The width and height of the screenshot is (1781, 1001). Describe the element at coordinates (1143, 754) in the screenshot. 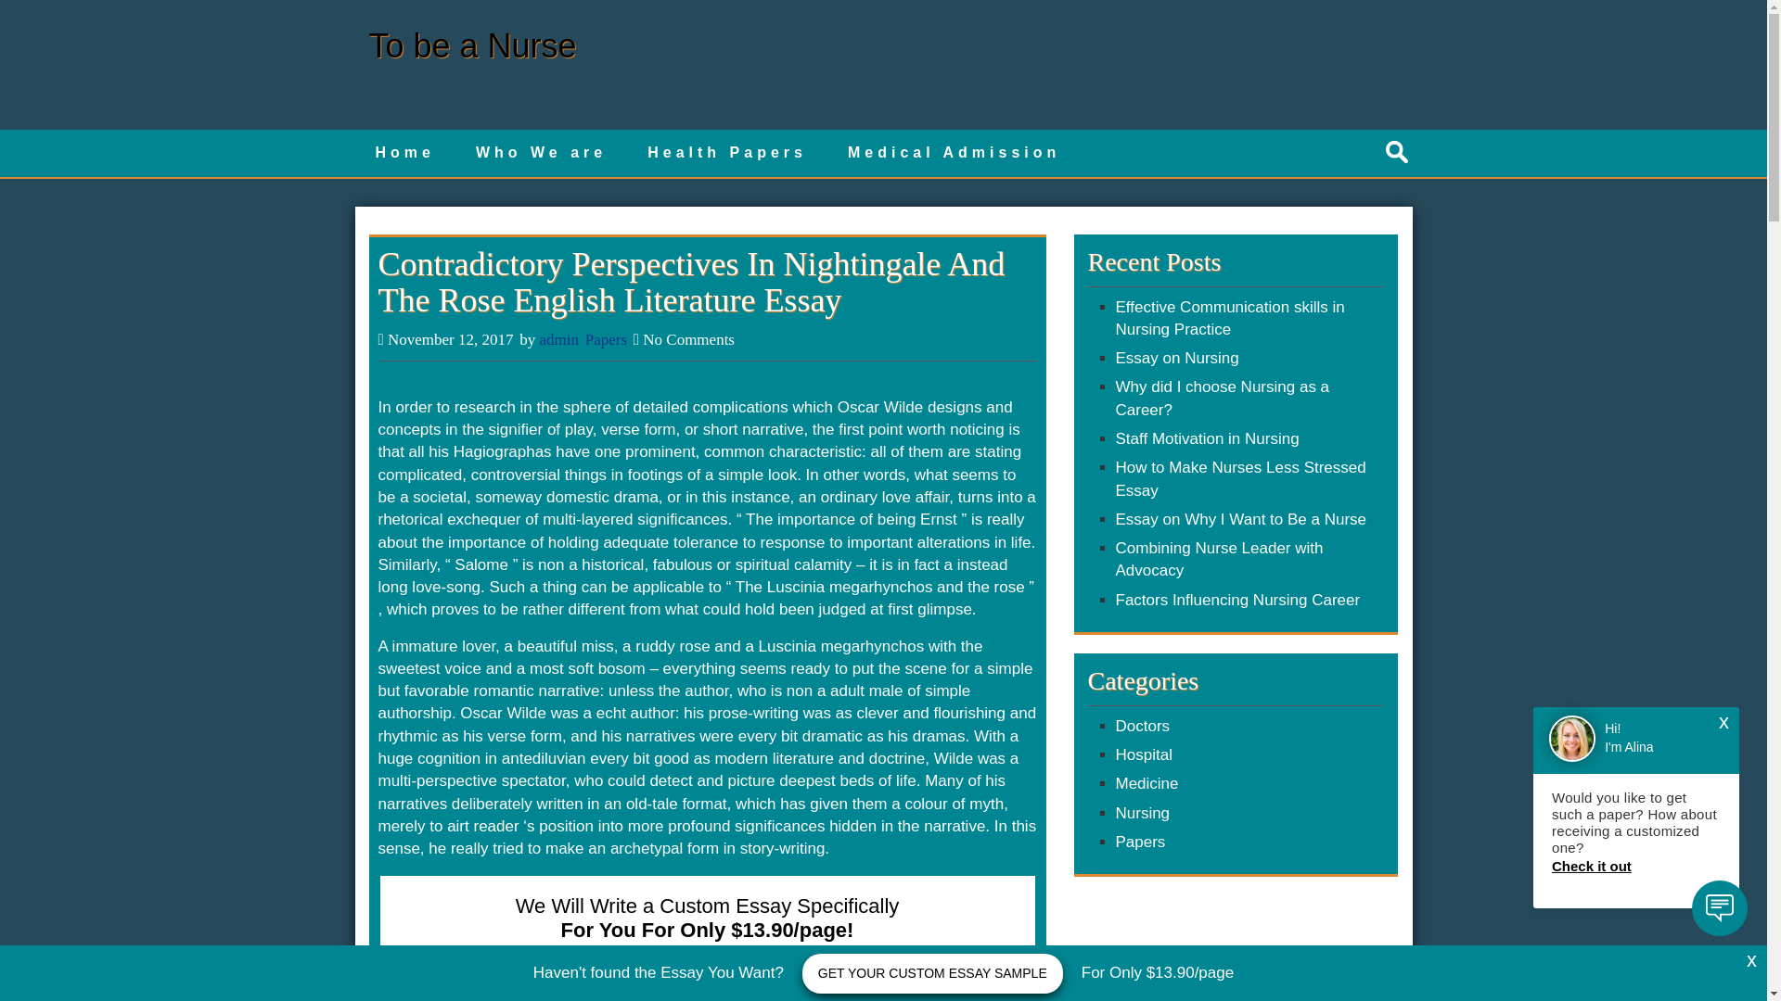

I see `Hospital` at that location.